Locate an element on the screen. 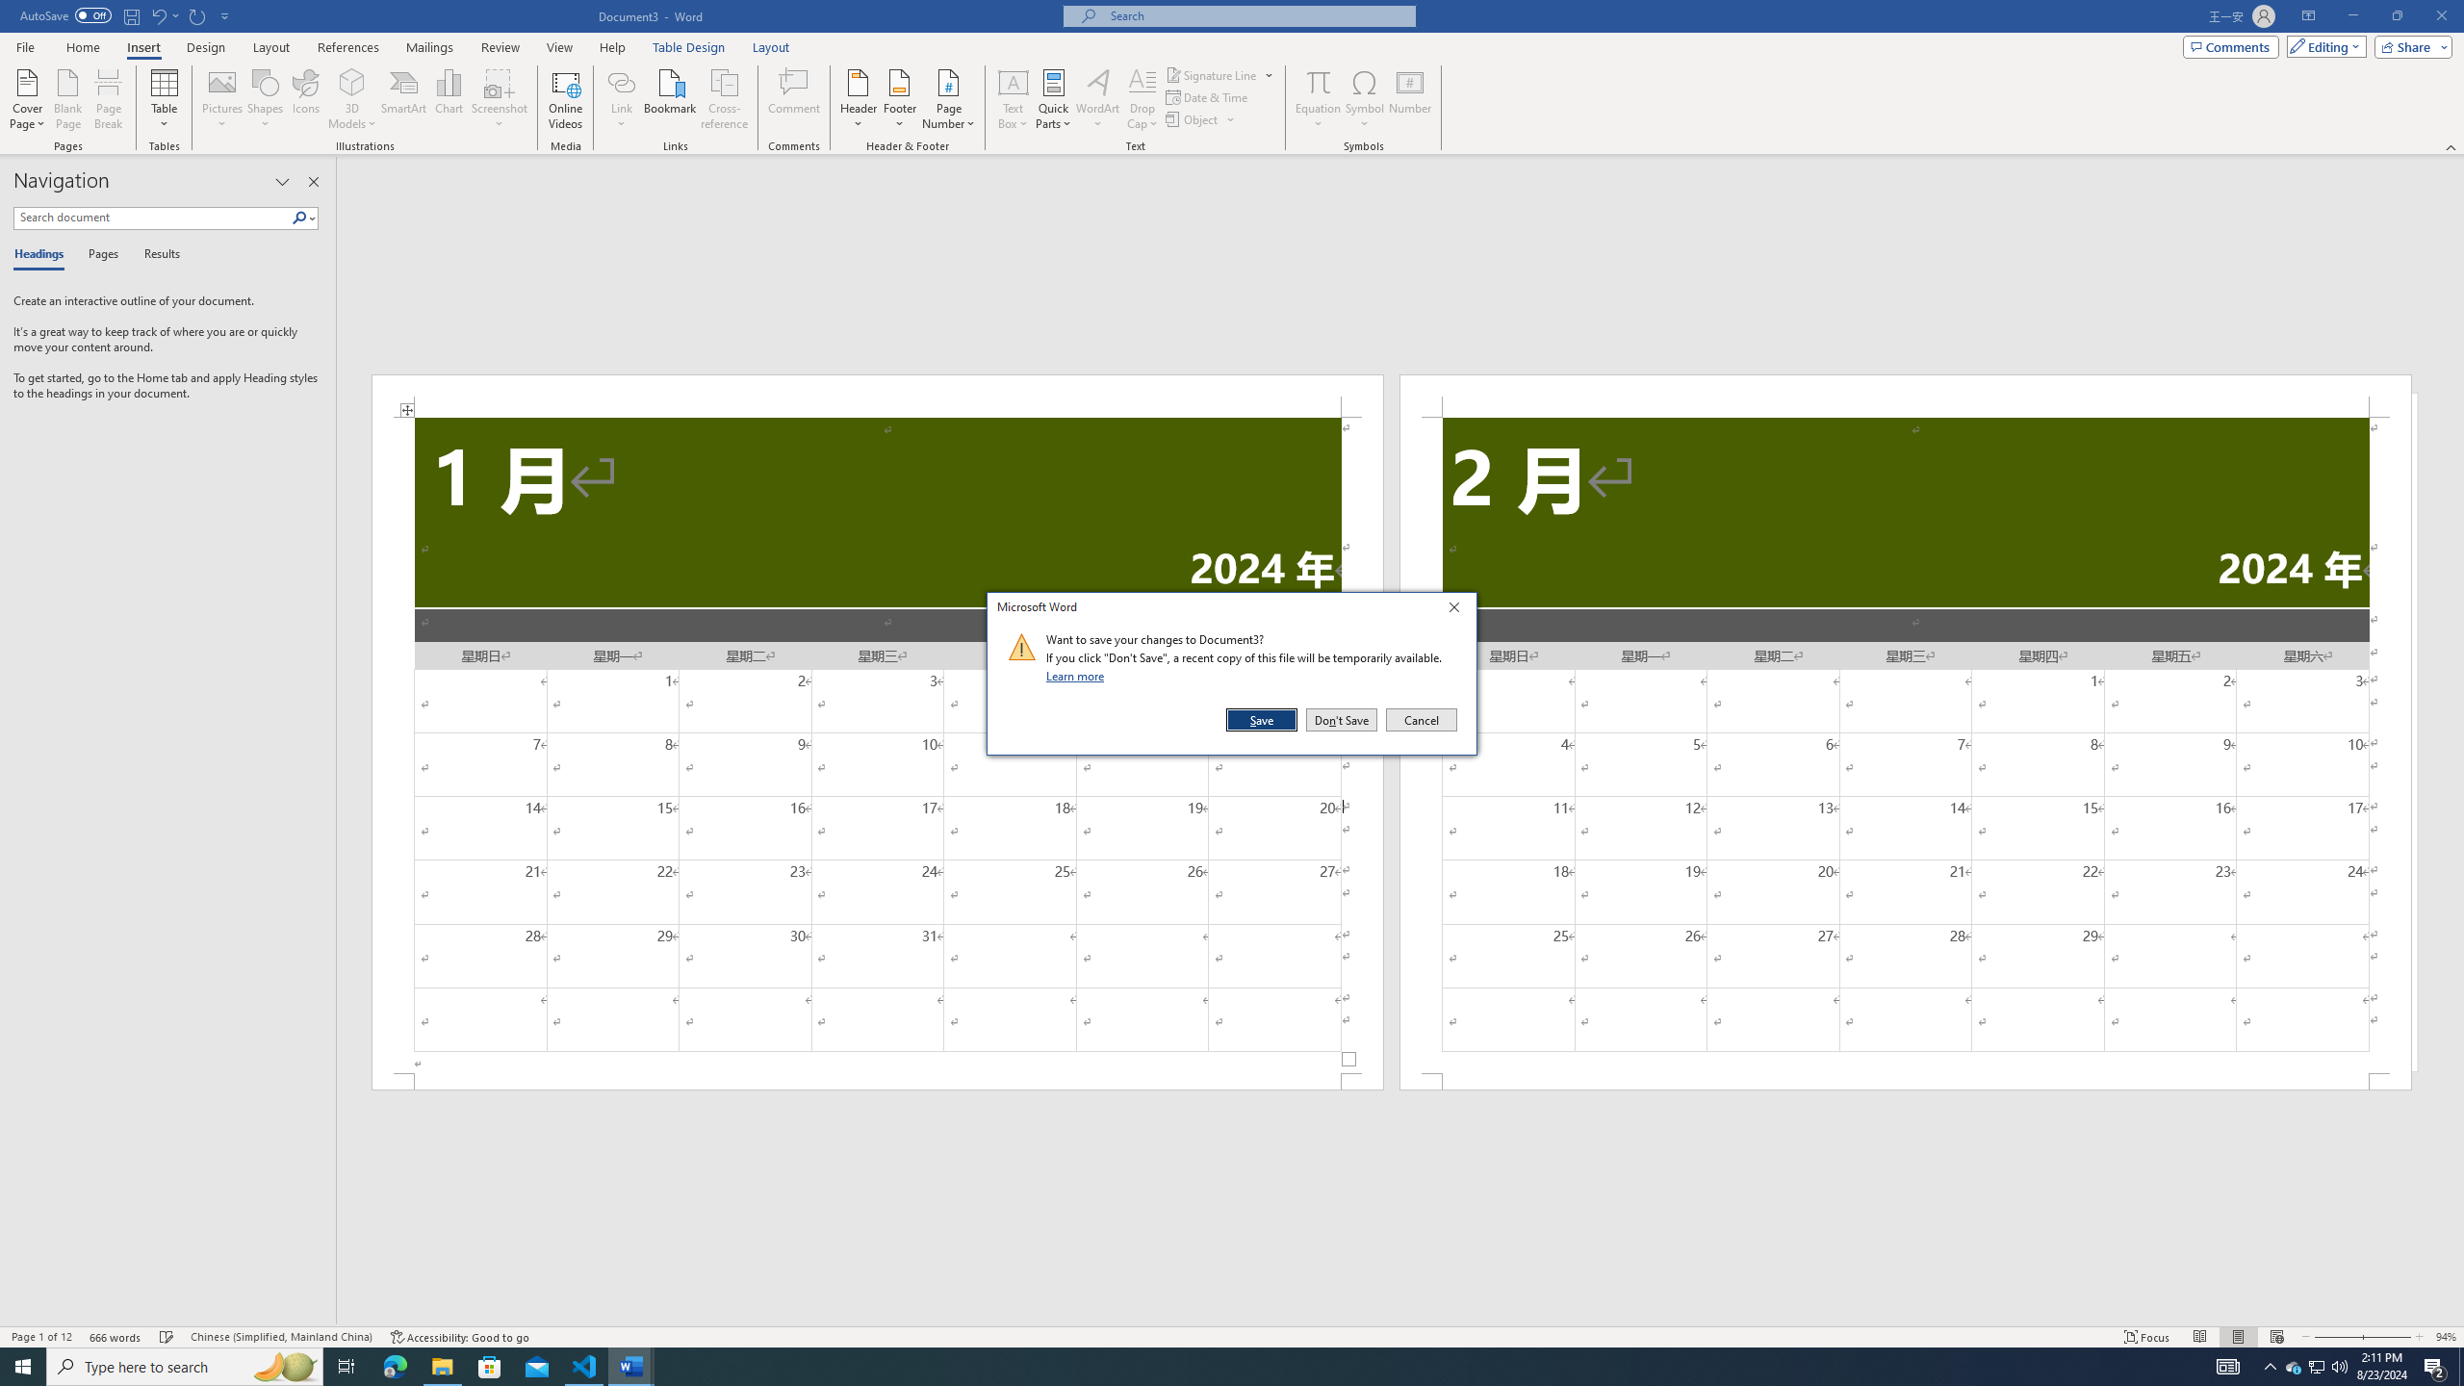 The image size is (2464, 1386). Number... is located at coordinates (1410, 99).